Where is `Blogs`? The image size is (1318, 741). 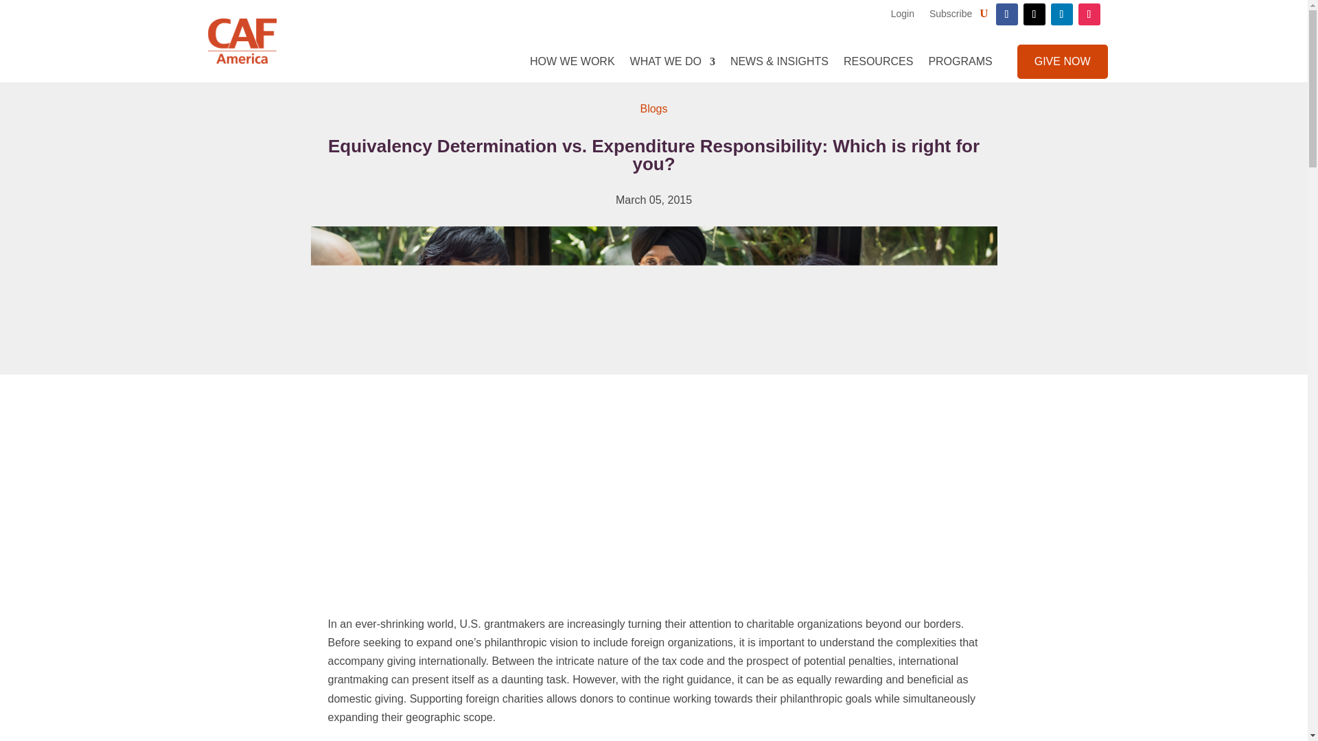
Blogs is located at coordinates (653, 108).